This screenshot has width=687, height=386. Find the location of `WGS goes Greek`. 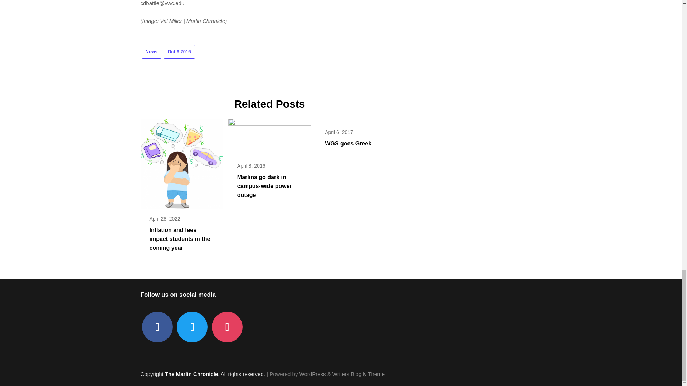

WGS goes Greek is located at coordinates (348, 144).